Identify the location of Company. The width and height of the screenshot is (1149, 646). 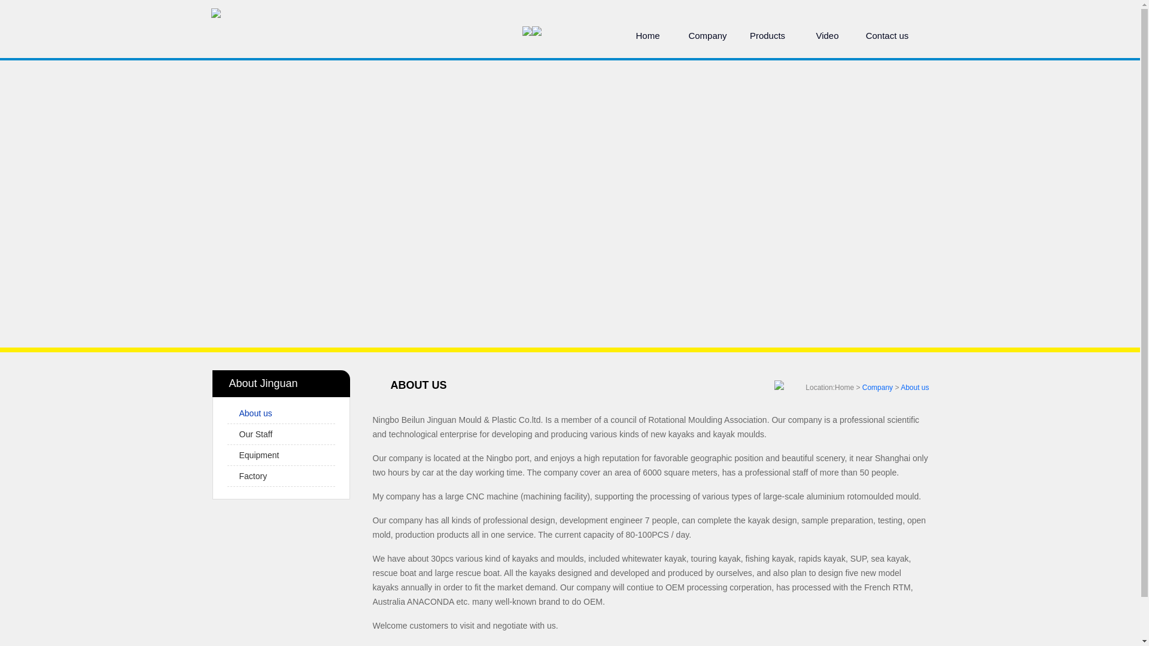
(877, 388).